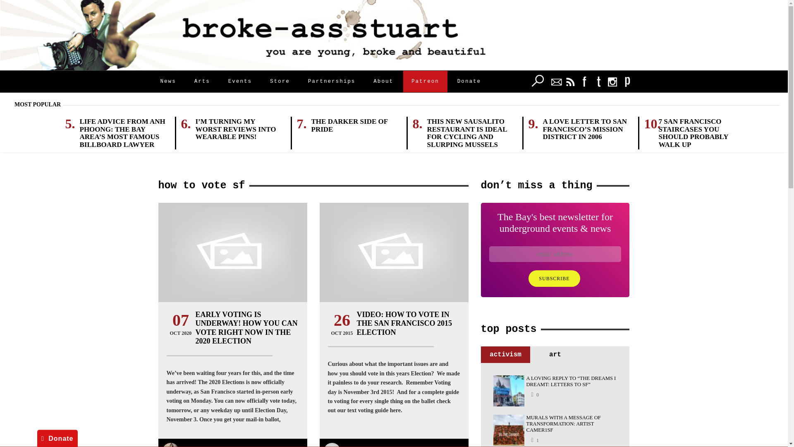 The height and width of the screenshot is (447, 794). What do you see at coordinates (240, 81) in the screenshot?
I see `Events` at bounding box center [240, 81].